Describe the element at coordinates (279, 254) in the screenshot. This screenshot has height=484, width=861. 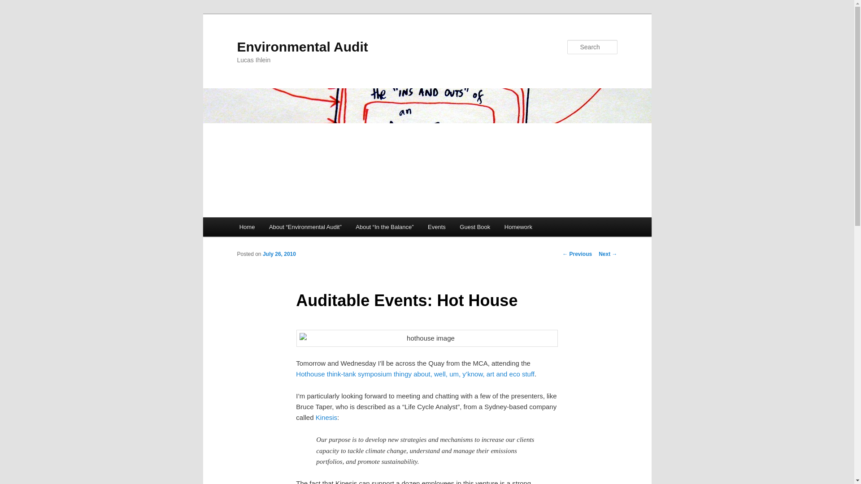
I see `July 26, 2010` at that location.